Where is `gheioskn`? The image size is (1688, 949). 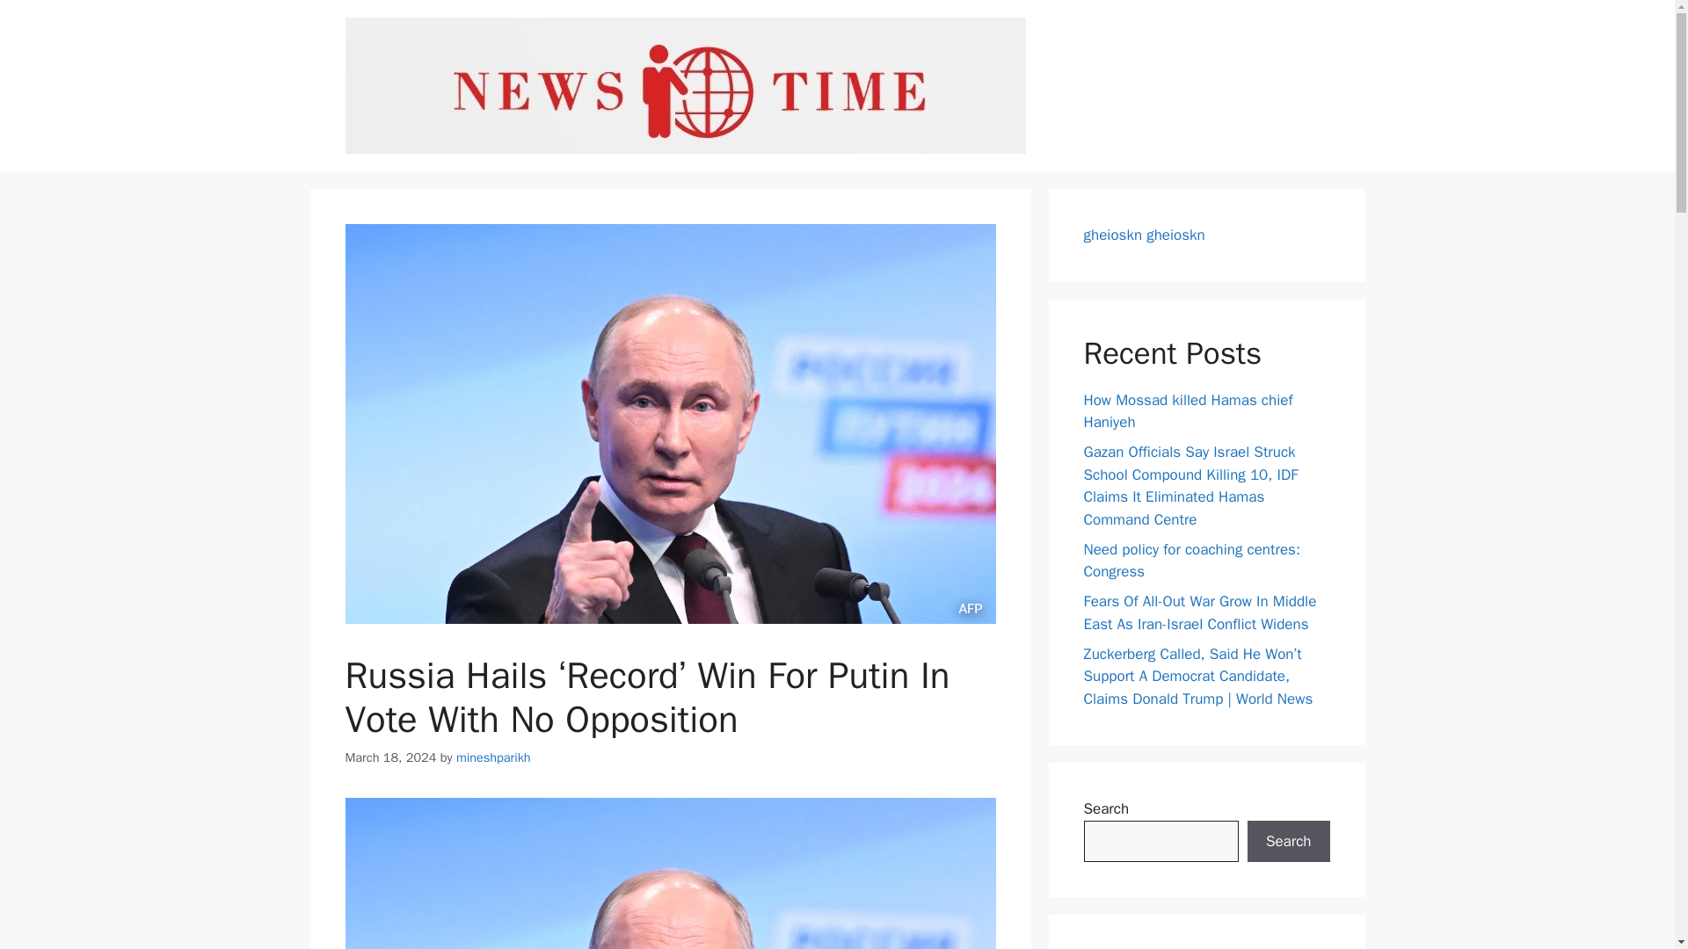
gheioskn is located at coordinates (1175, 235).